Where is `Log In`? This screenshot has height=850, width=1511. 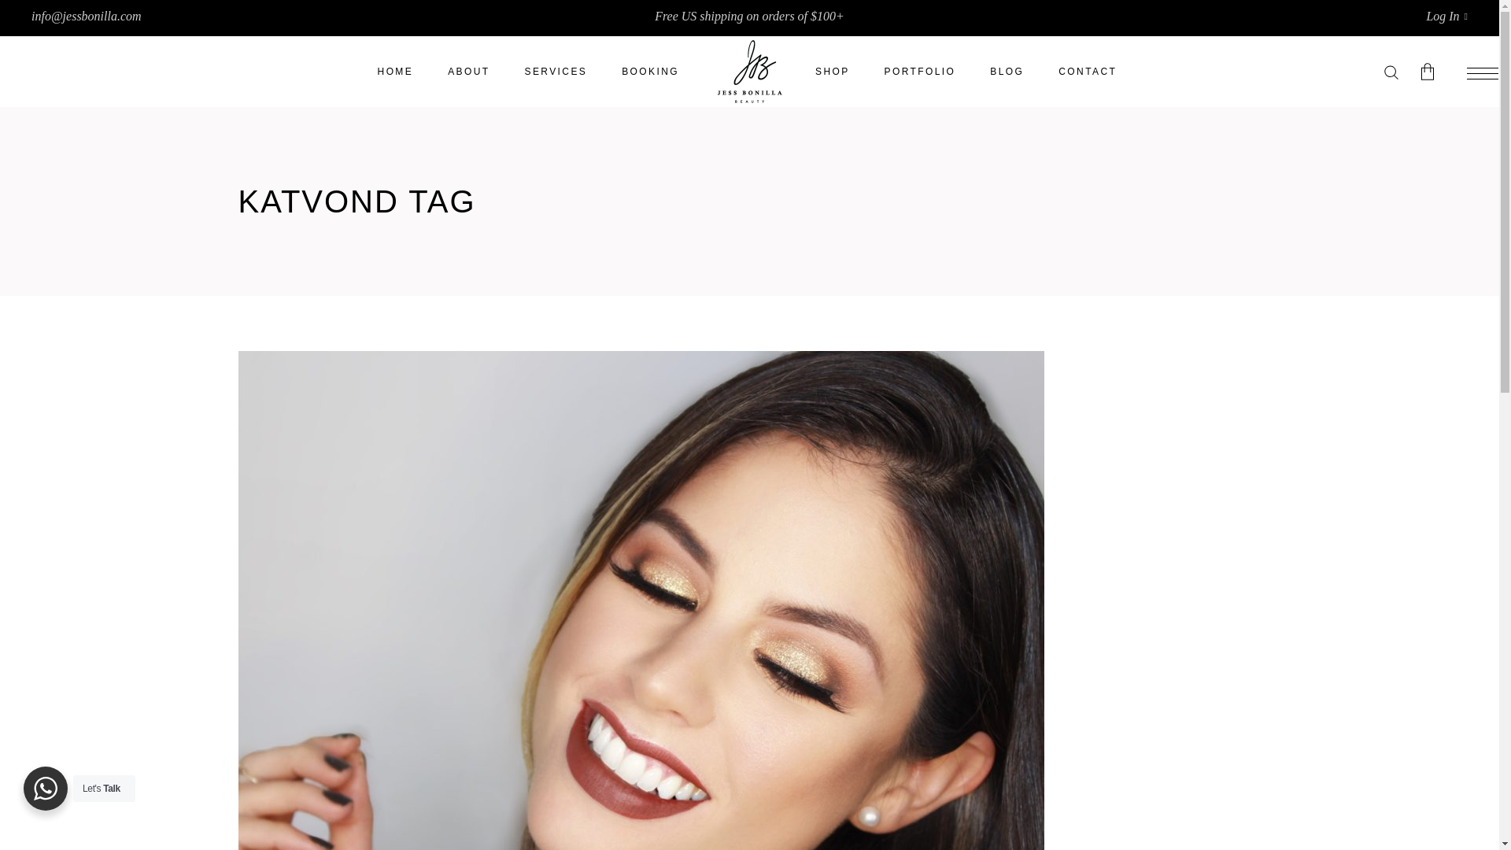
Log In is located at coordinates (1446, 16).